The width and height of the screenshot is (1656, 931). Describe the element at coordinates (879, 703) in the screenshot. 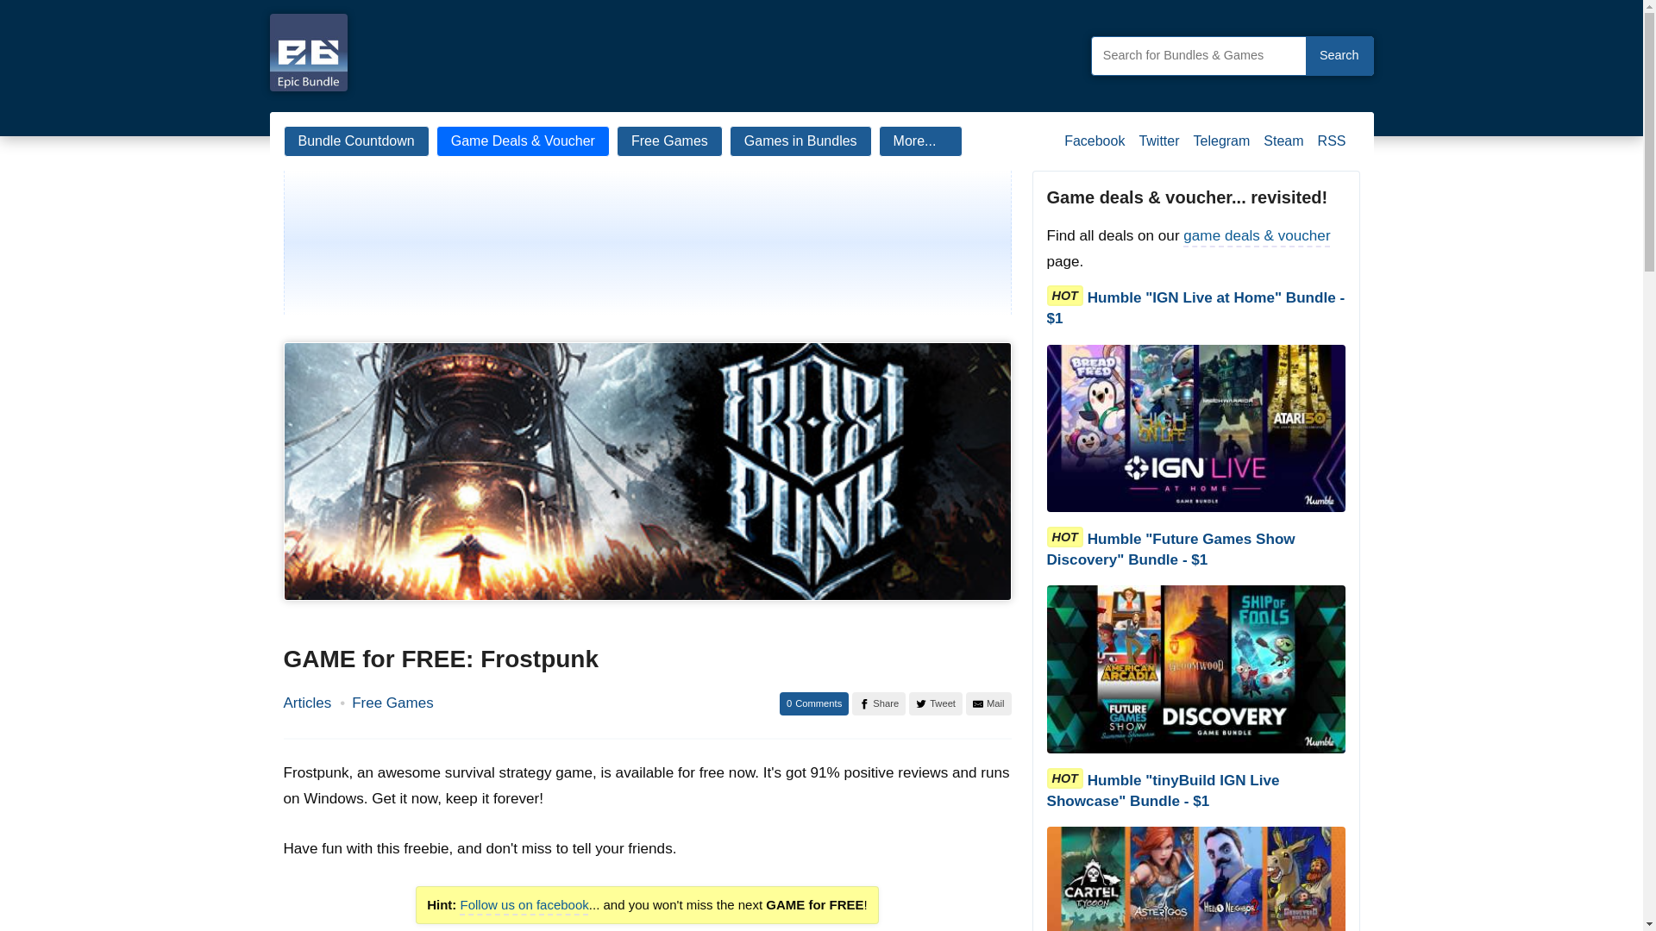

I see `Share` at that location.